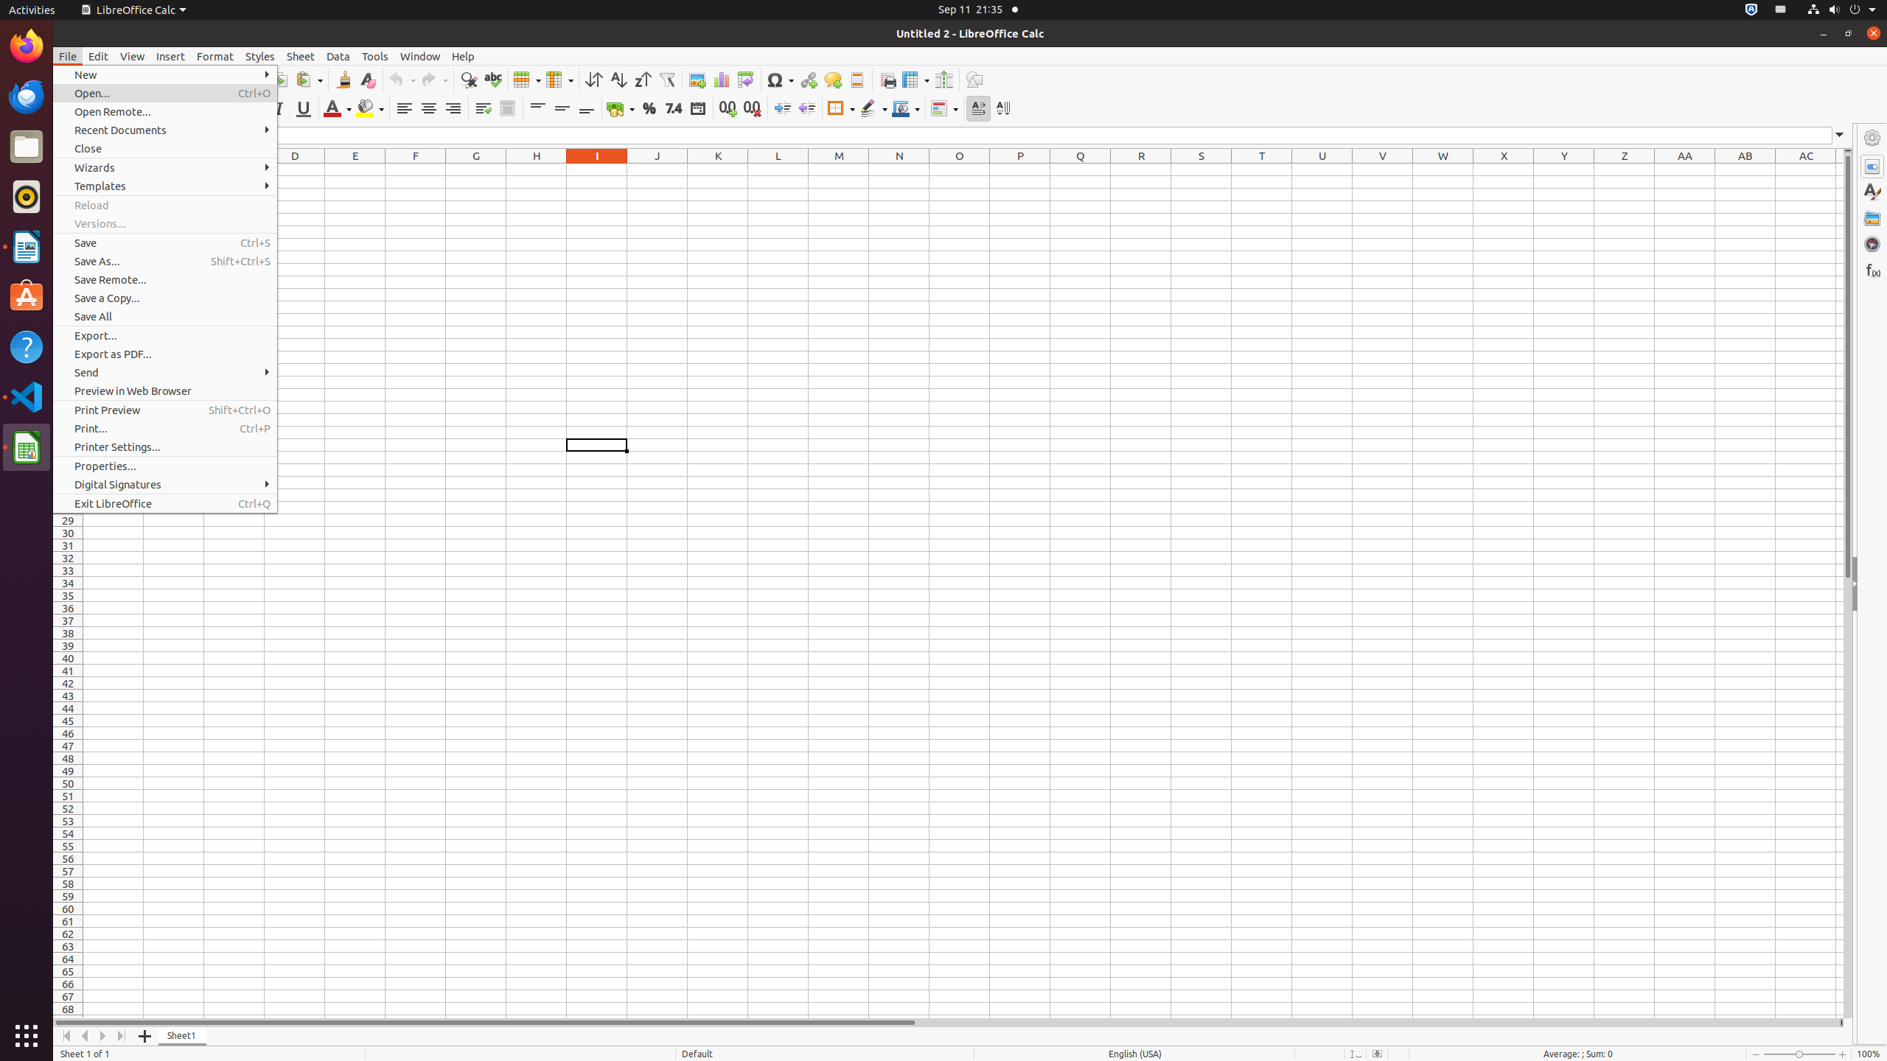  Describe the element at coordinates (944, 109) in the screenshot. I see `Conditional` at that location.